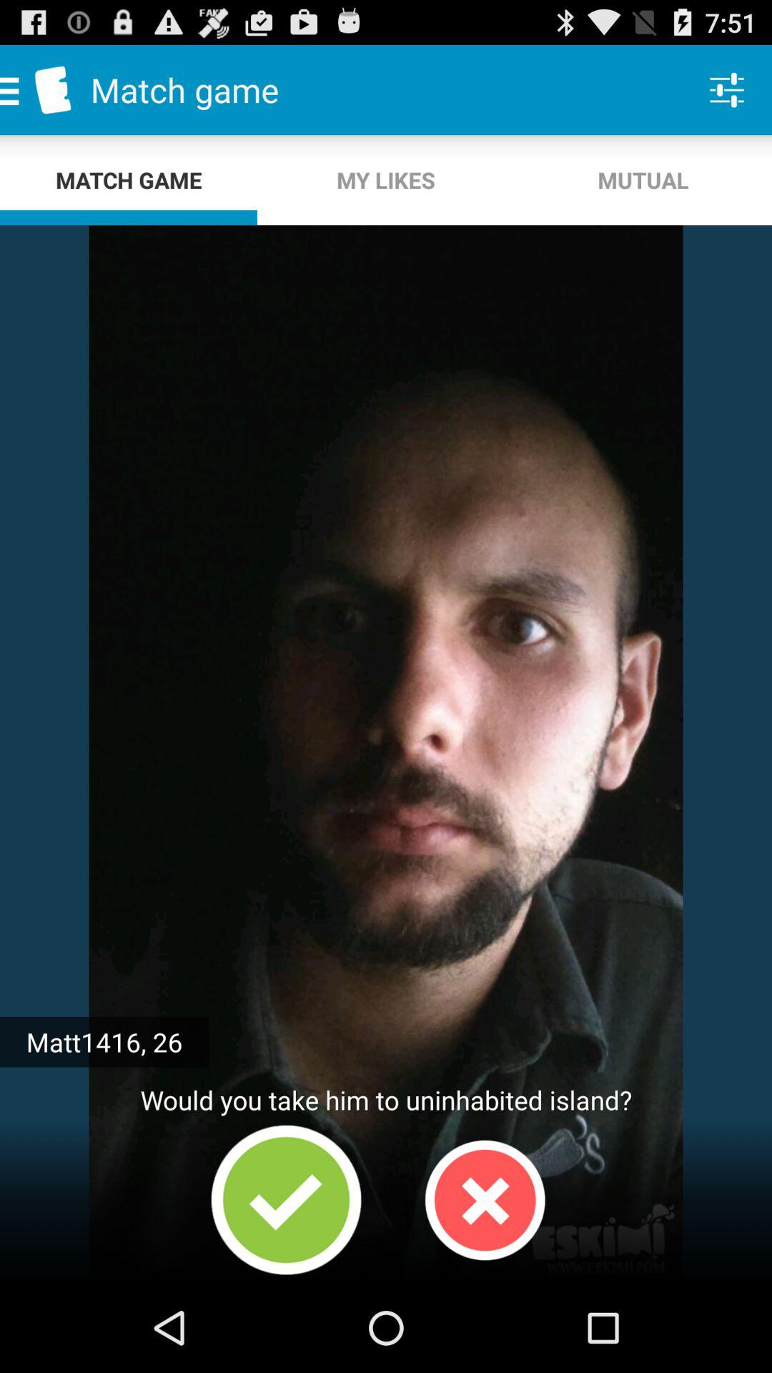 The width and height of the screenshot is (772, 1373). What do you see at coordinates (286, 1200) in the screenshot?
I see `select confirm` at bounding box center [286, 1200].